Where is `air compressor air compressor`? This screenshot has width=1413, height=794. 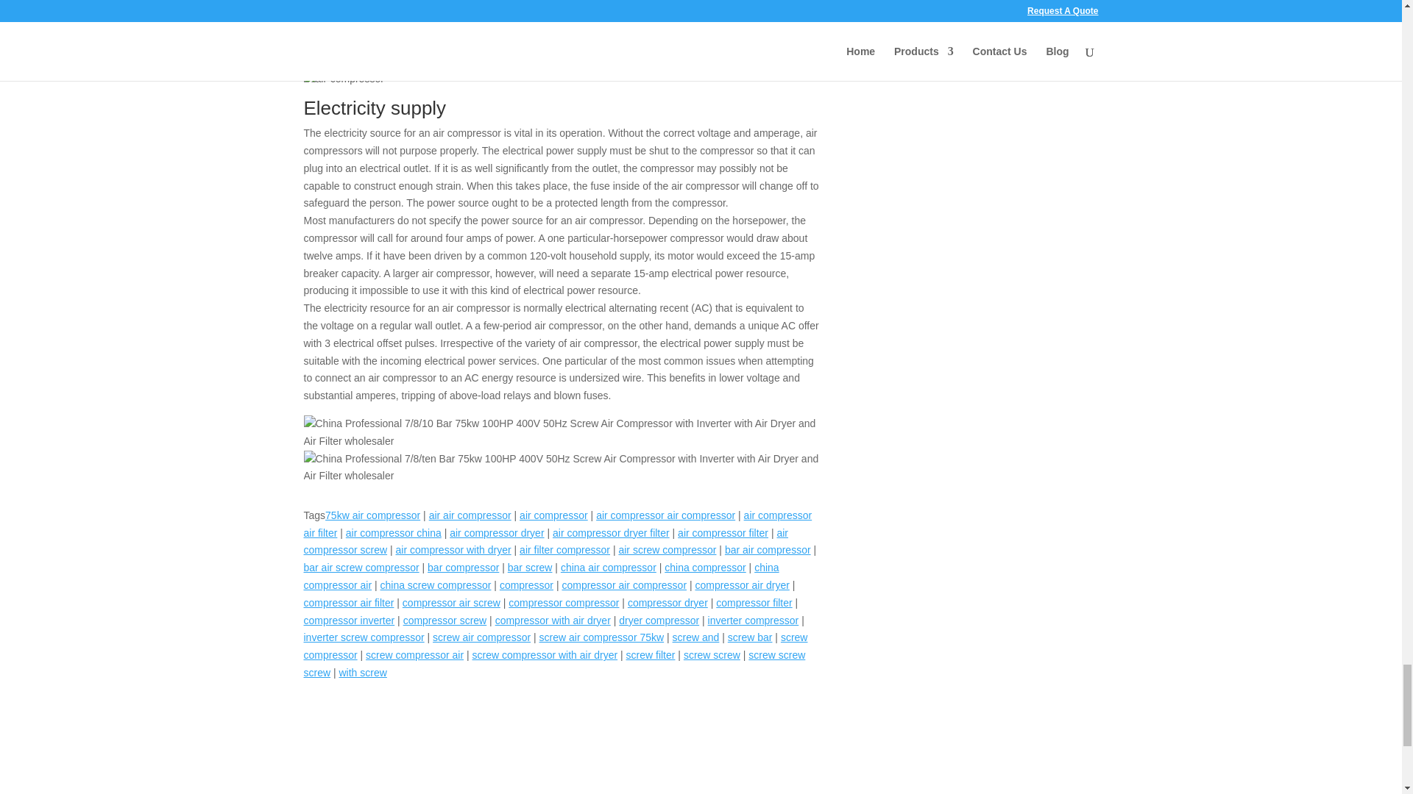 air compressor air compressor is located at coordinates (665, 515).